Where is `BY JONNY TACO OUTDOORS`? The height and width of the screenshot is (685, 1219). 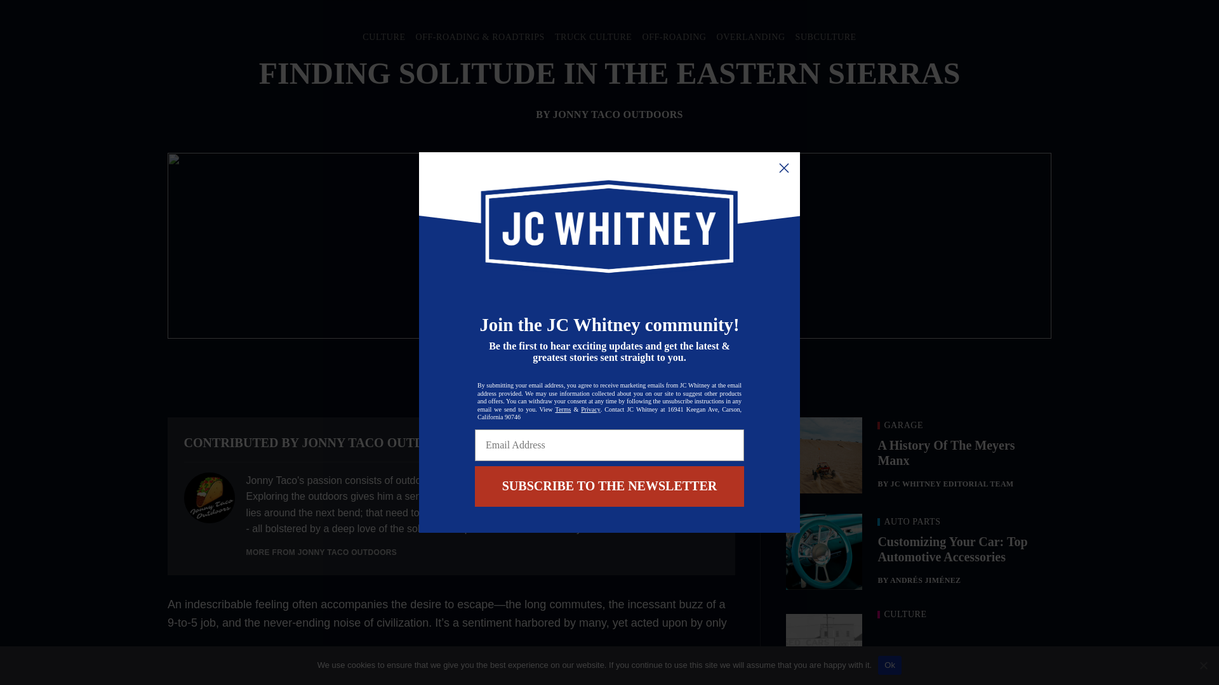 BY JONNY TACO OUTDOORS is located at coordinates (609, 114).